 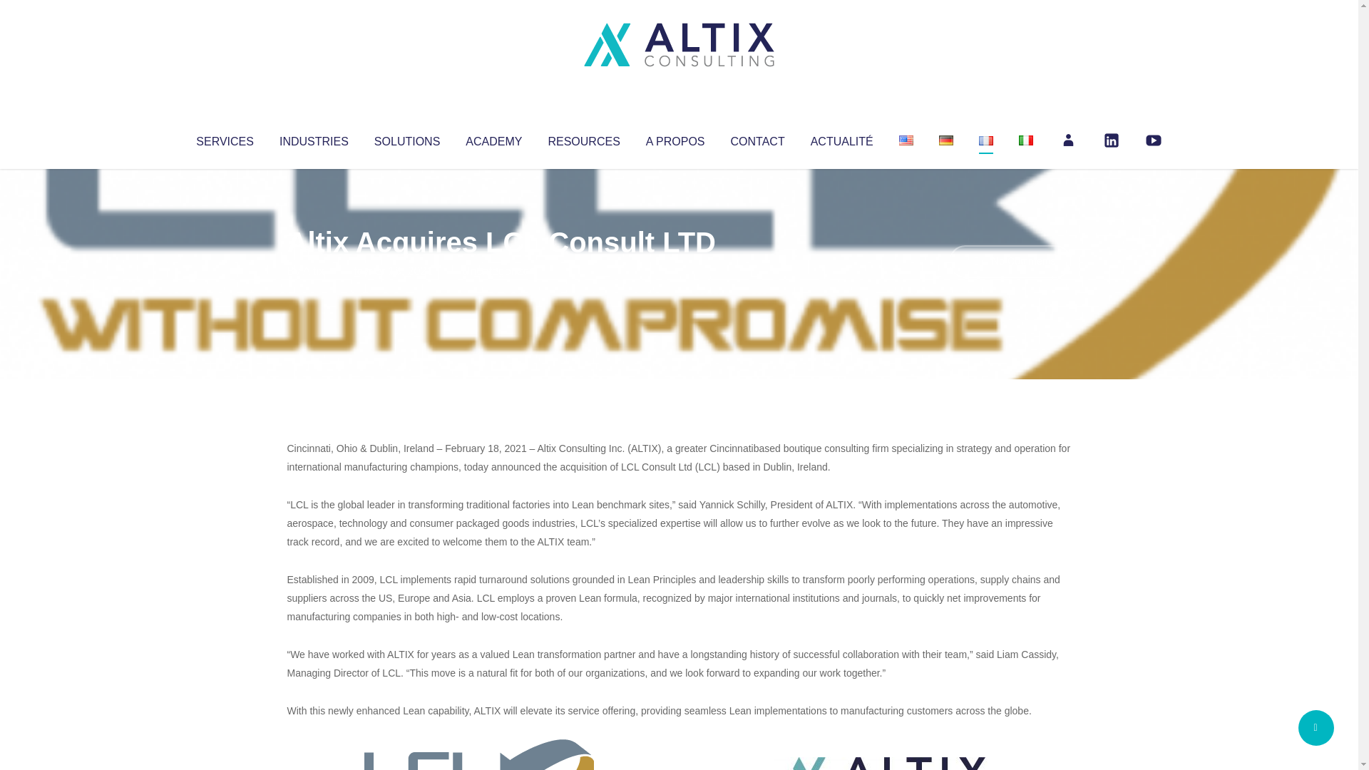 What do you see at coordinates (493, 138) in the screenshot?
I see `ACADEMY` at bounding box center [493, 138].